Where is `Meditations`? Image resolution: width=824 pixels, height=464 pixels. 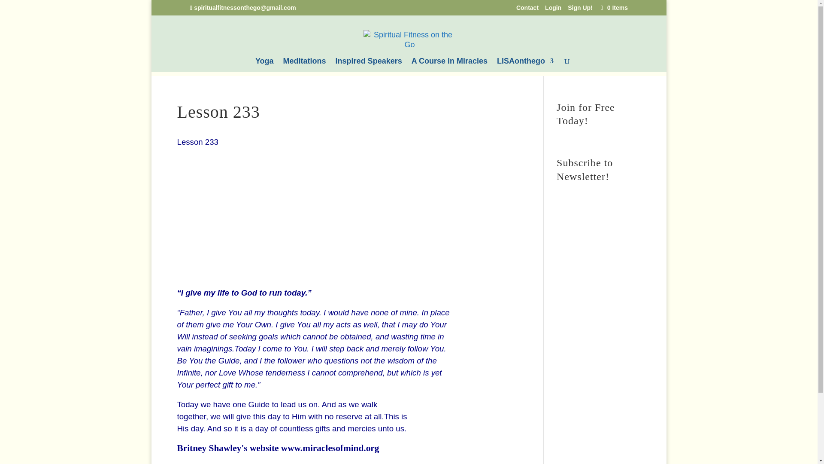 Meditations is located at coordinates (305, 65).